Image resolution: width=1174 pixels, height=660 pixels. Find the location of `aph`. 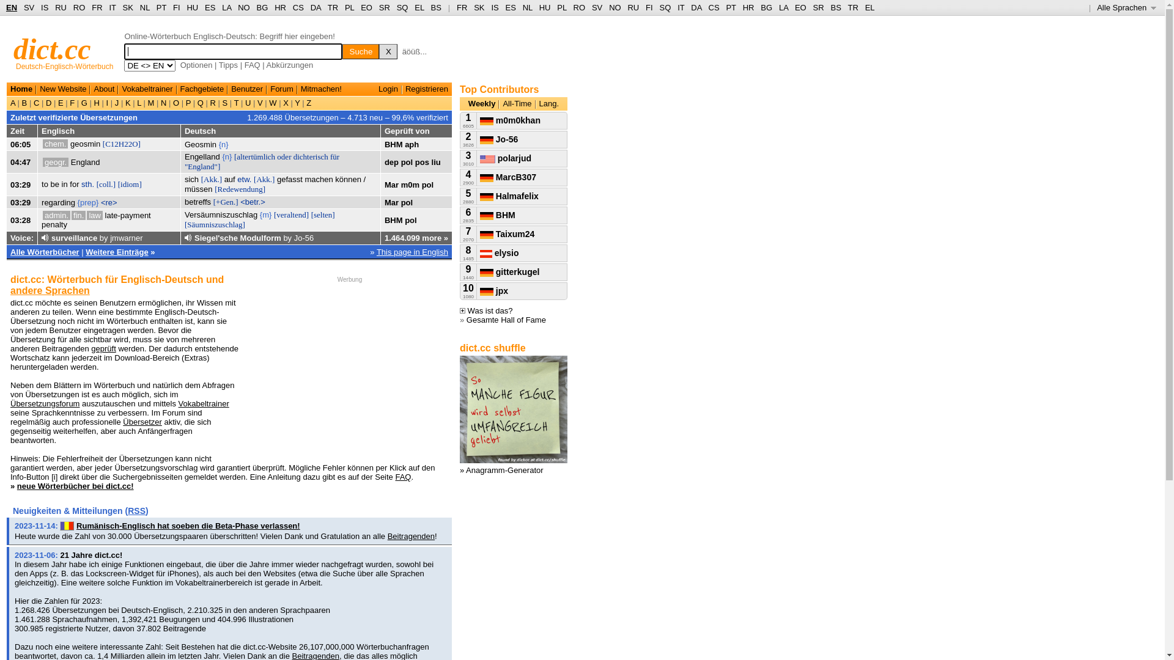

aph is located at coordinates (412, 144).